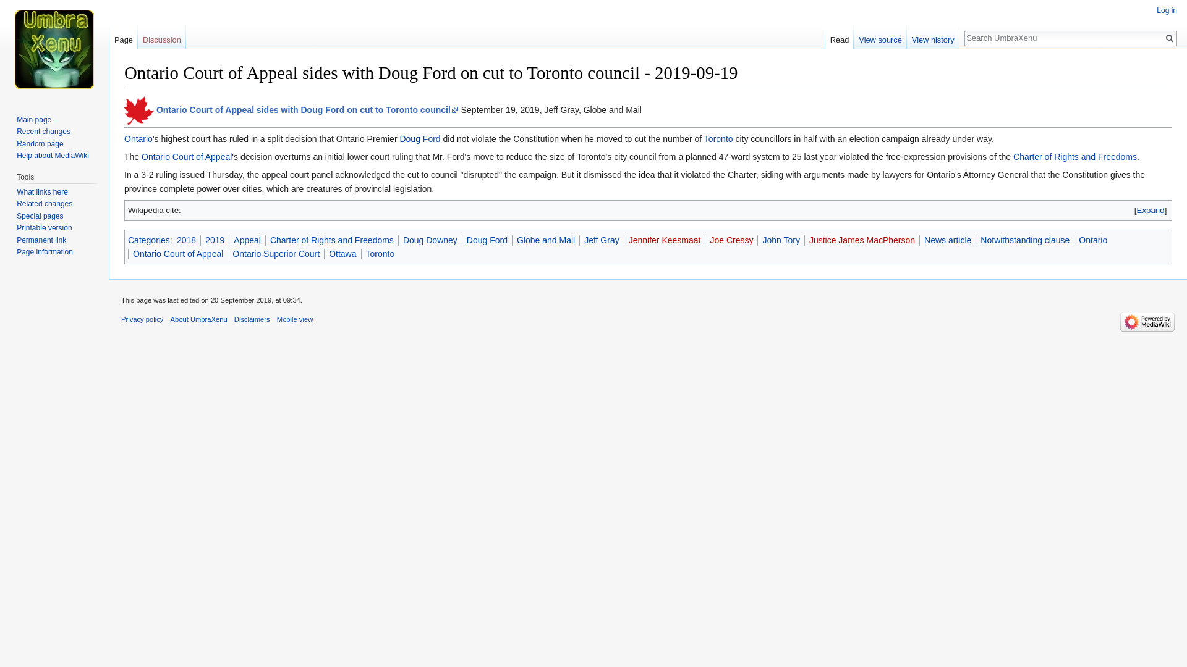  What do you see at coordinates (880, 36) in the screenshot?
I see `View source` at bounding box center [880, 36].